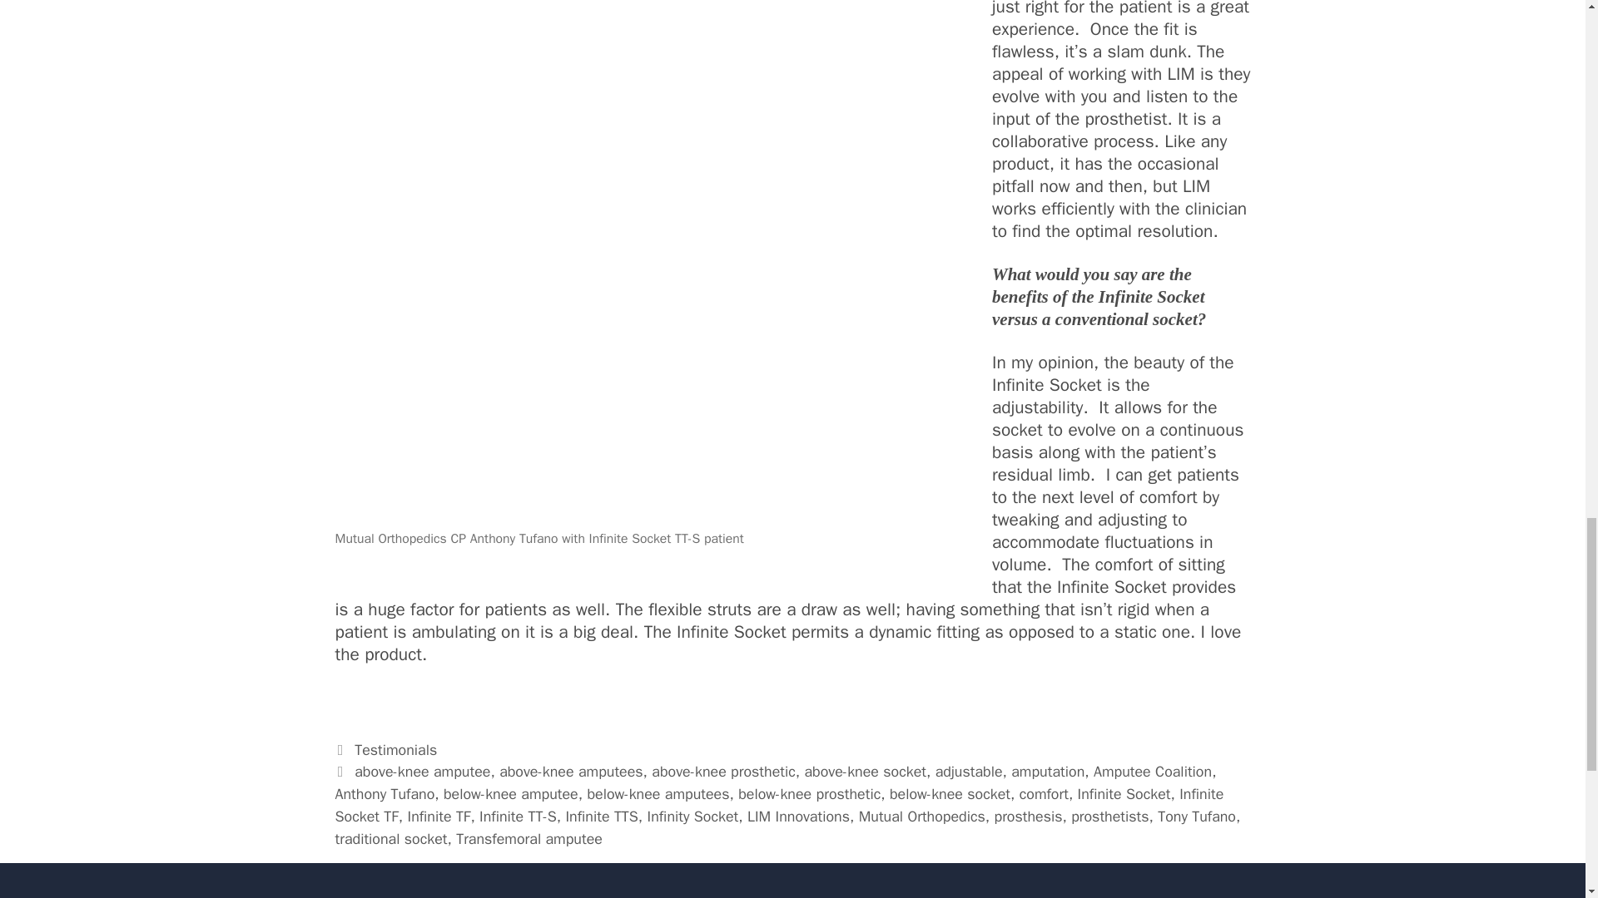 This screenshot has width=1598, height=898. What do you see at coordinates (1048, 771) in the screenshot?
I see `amputation` at bounding box center [1048, 771].